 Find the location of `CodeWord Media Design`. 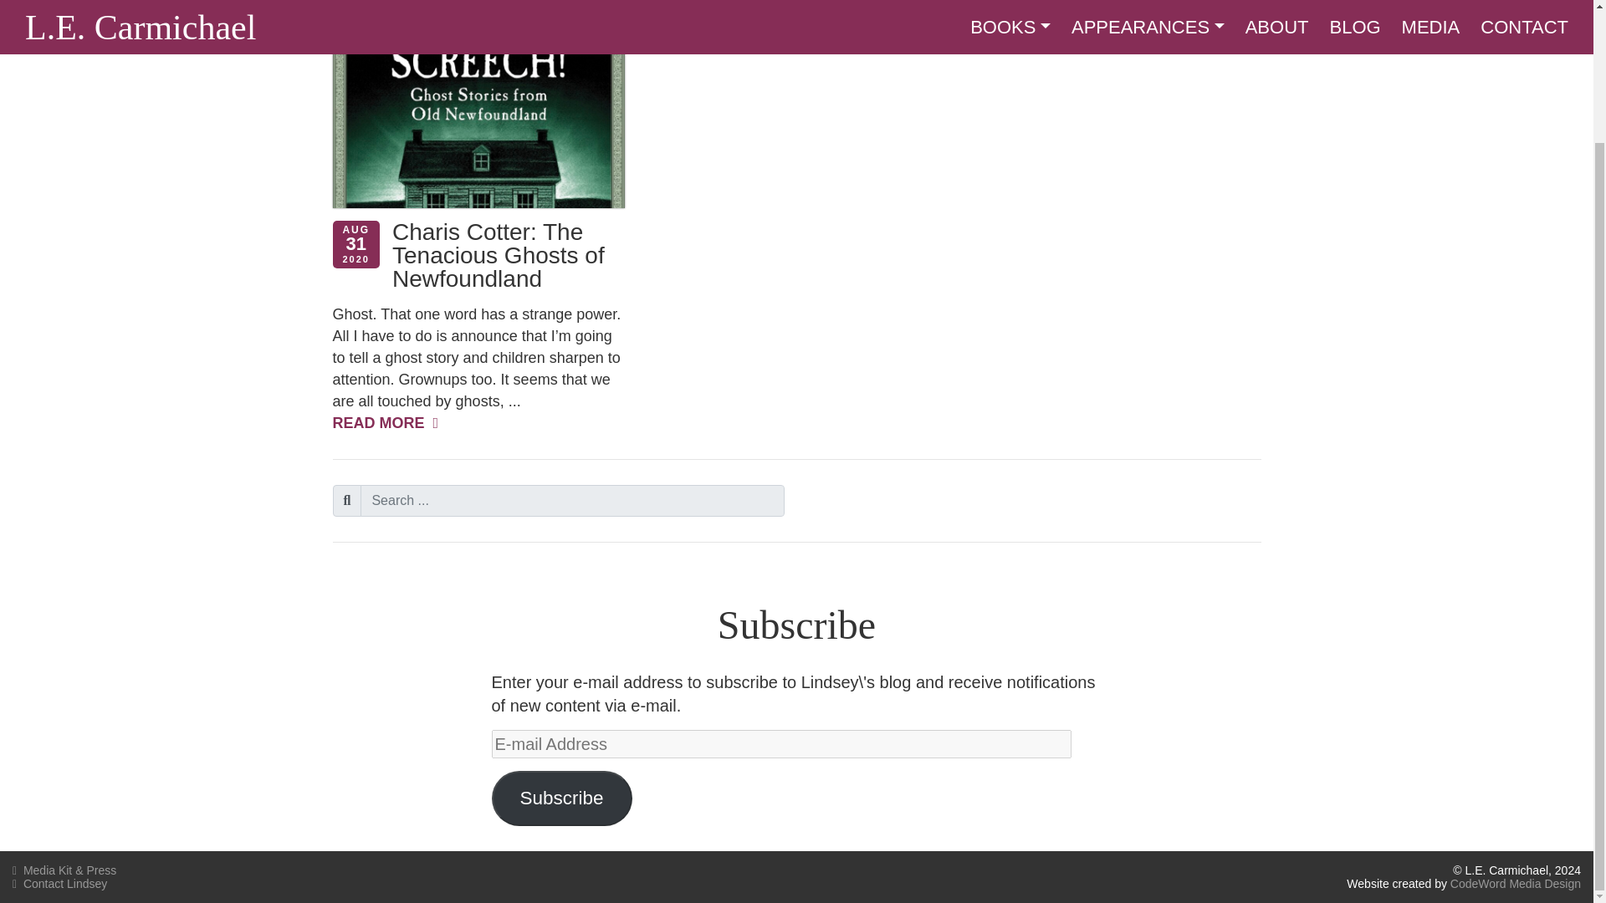

CodeWord Media Design is located at coordinates (1515, 883).